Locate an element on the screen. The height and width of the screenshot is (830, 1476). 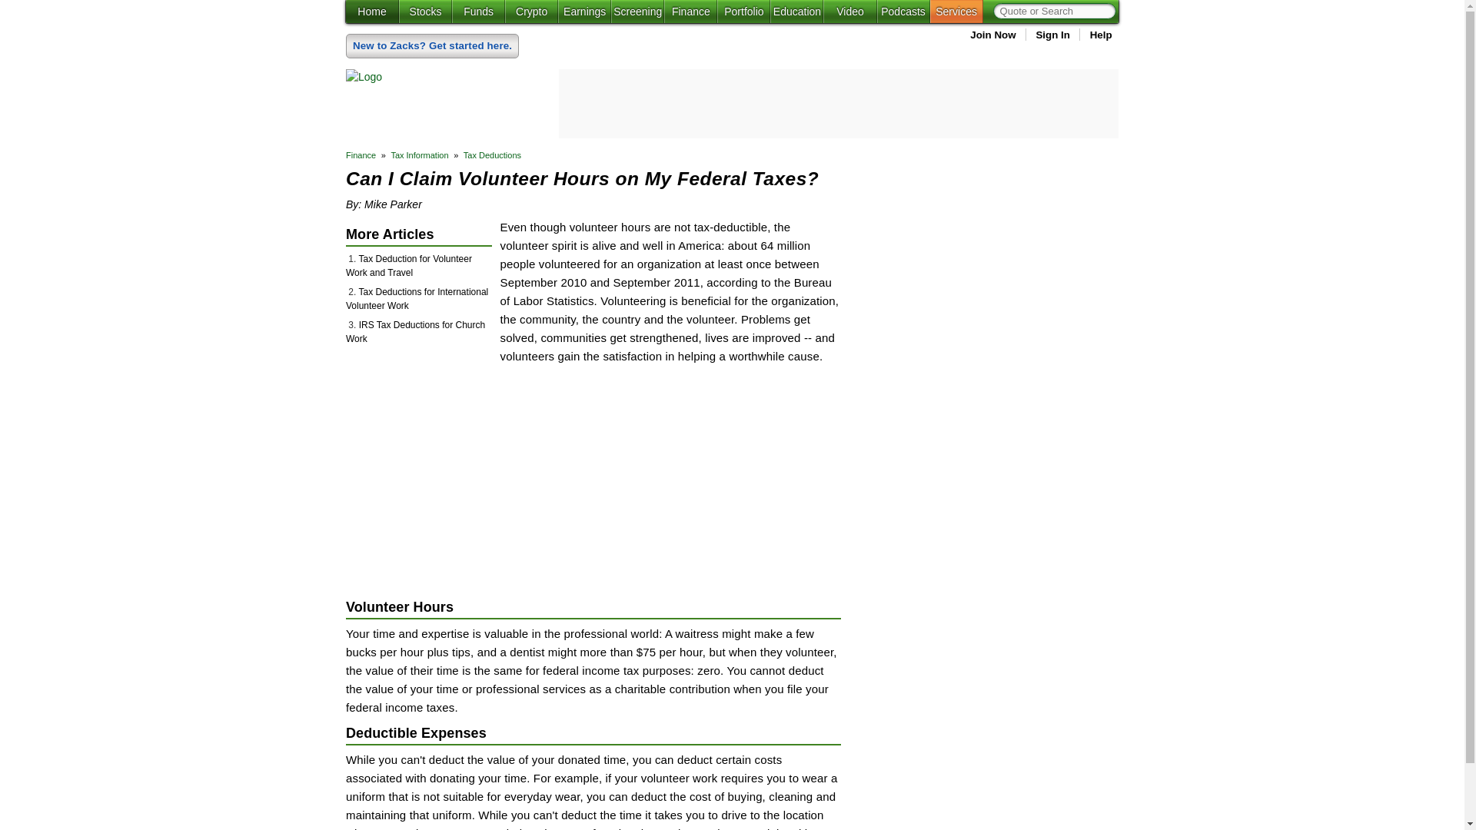
Funds is located at coordinates (478, 12).